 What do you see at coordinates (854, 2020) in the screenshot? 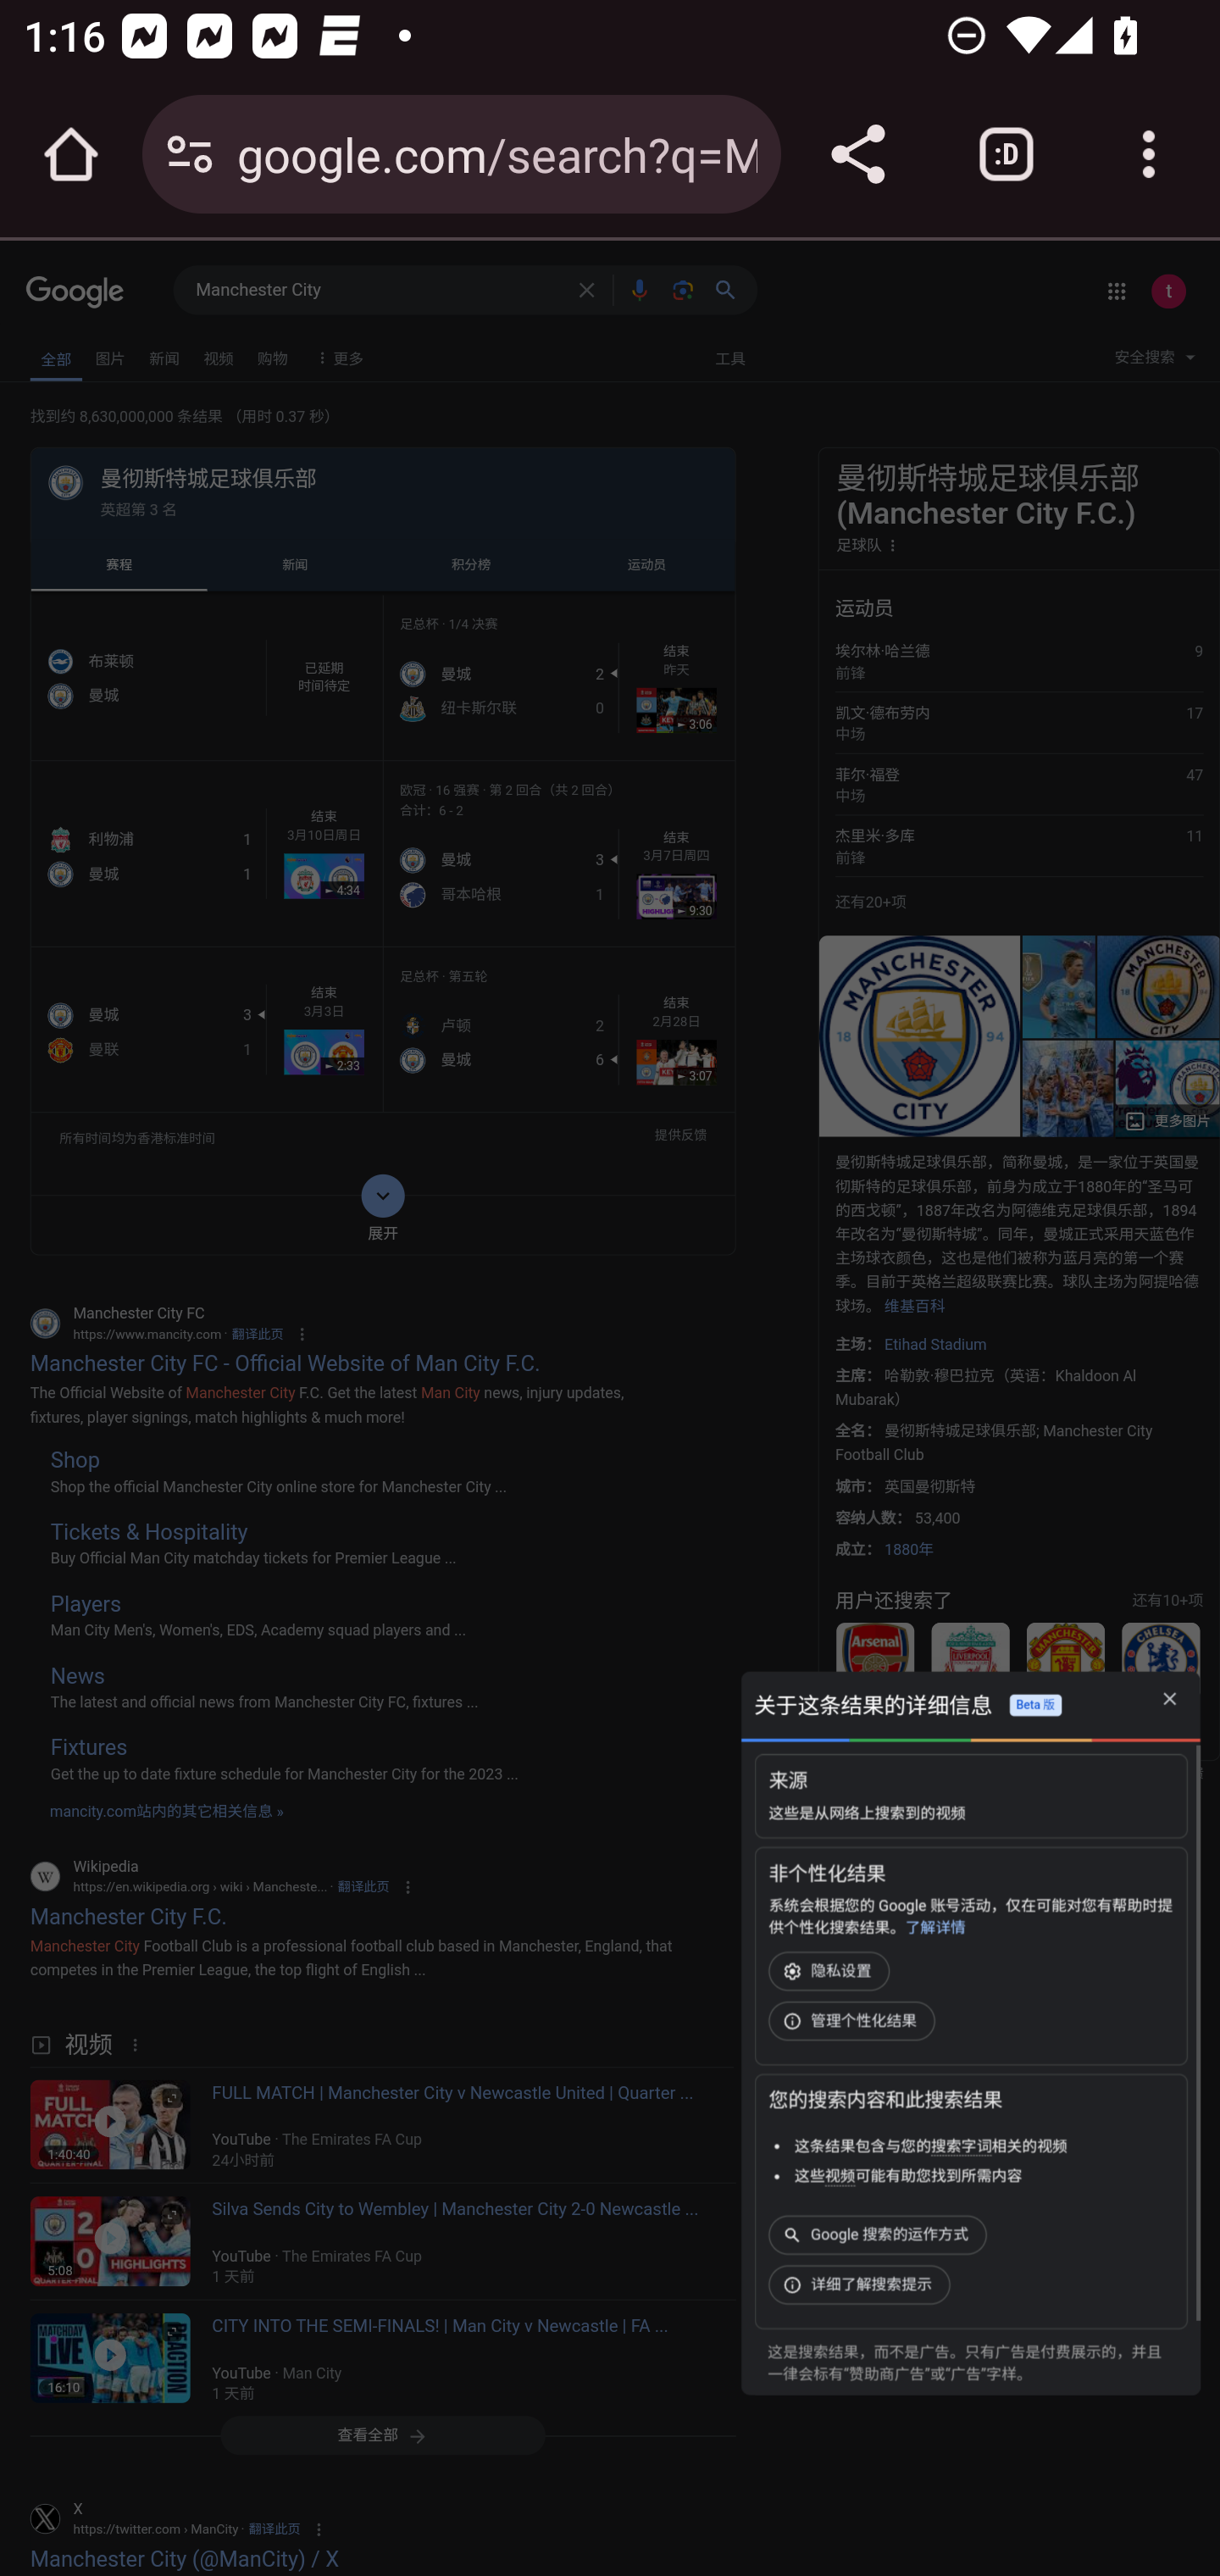
I see `管理个性化结果` at bounding box center [854, 2020].